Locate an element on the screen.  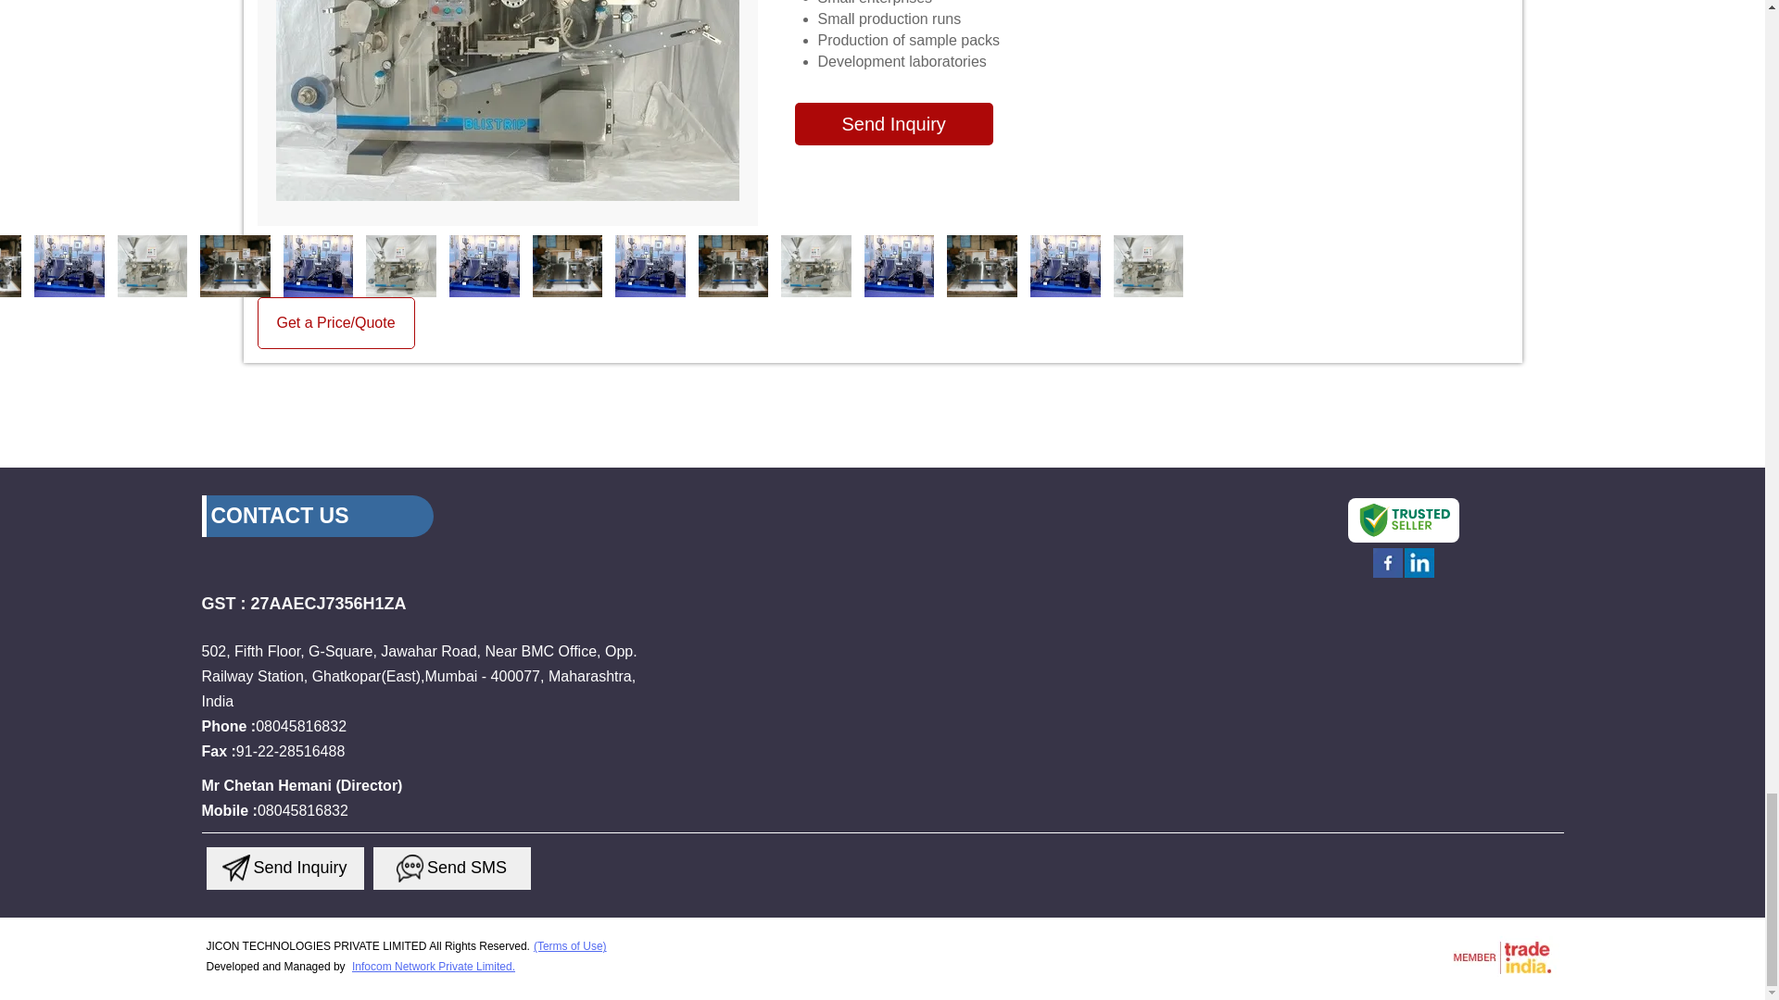
Send Inquiry is located at coordinates (410, 869).